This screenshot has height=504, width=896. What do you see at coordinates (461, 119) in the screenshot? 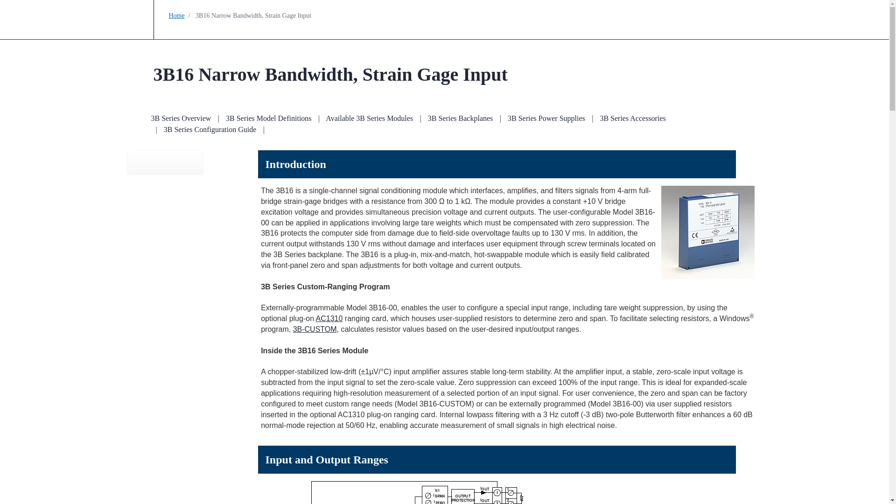
I see `3B Series Backplanes` at bounding box center [461, 119].